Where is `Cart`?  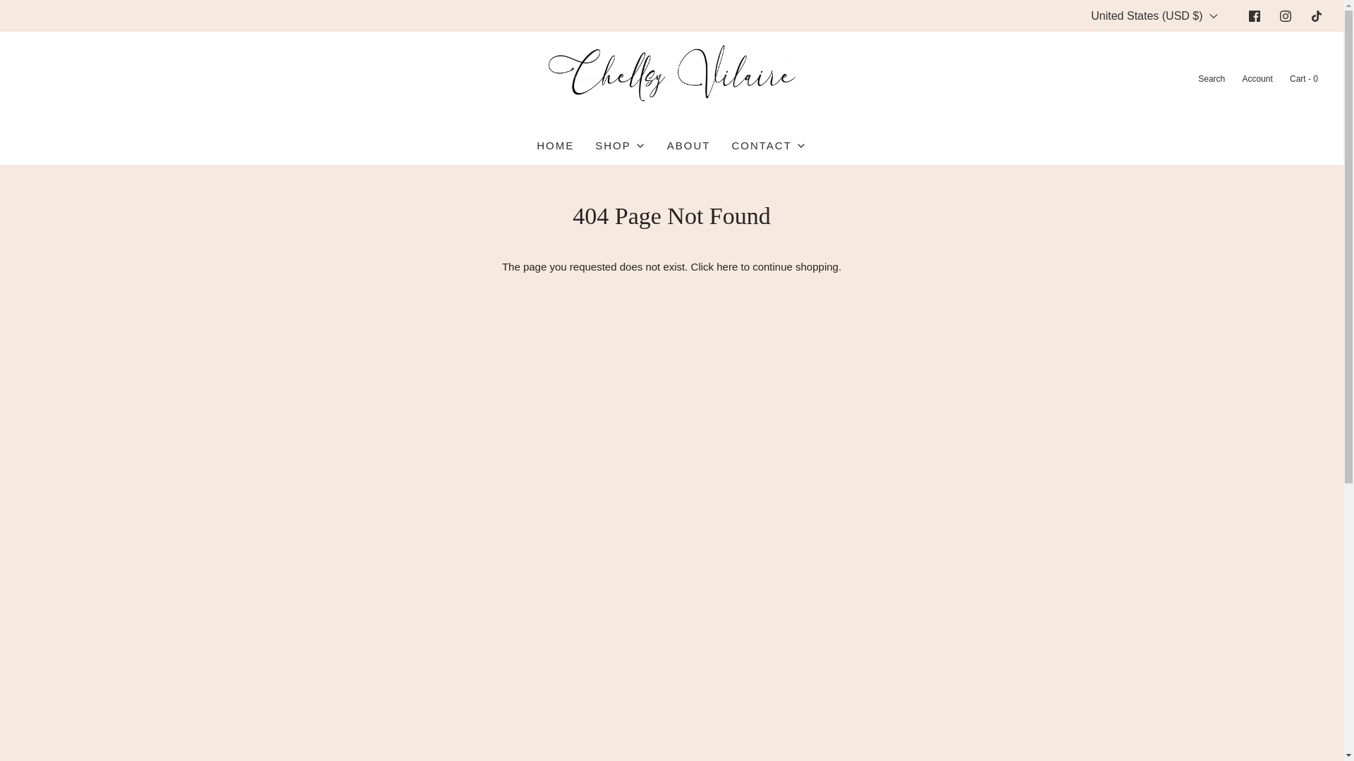 Cart is located at coordinates (1303, 79).